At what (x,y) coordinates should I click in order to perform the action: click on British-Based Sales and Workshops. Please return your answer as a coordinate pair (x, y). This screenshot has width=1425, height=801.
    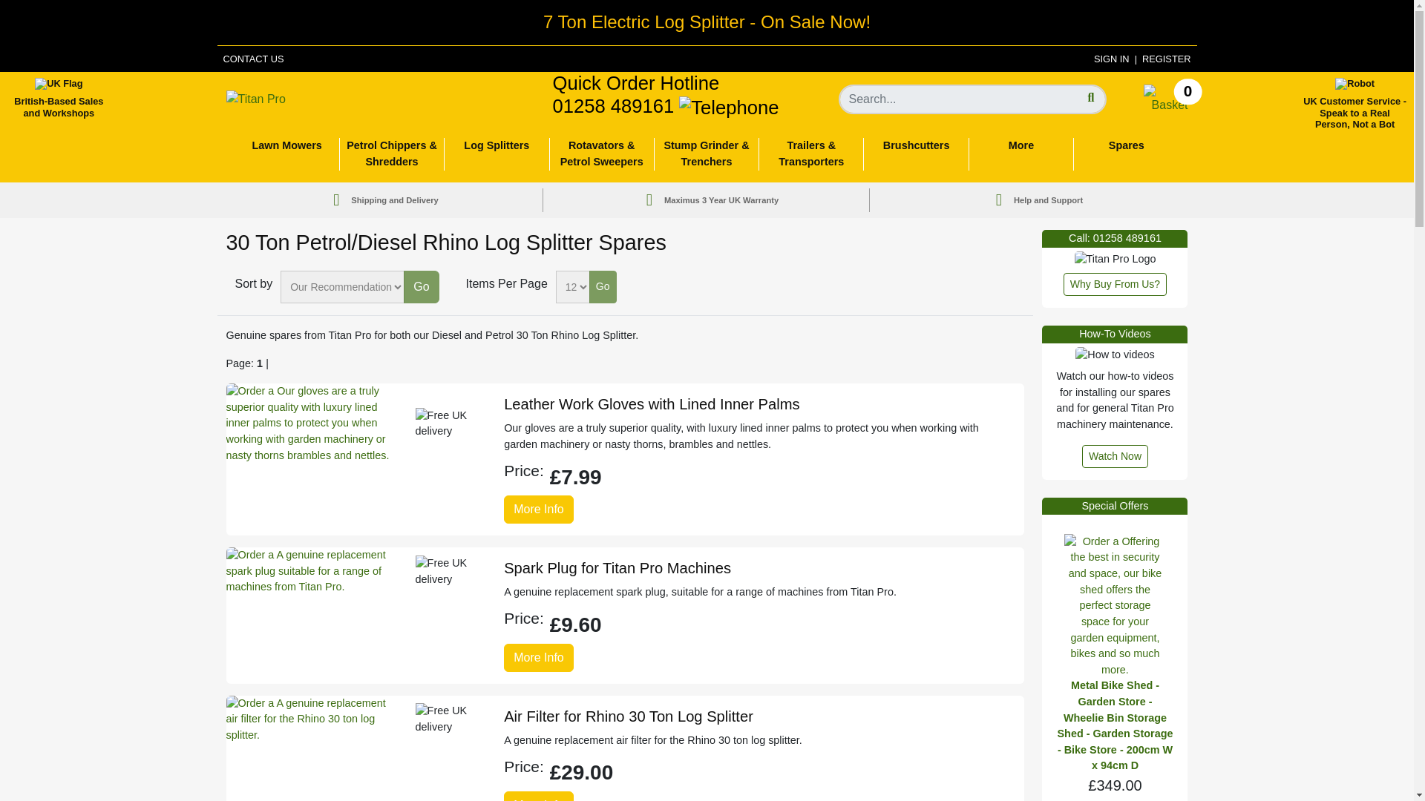
    Looking at the image, I should click on (915, 153).